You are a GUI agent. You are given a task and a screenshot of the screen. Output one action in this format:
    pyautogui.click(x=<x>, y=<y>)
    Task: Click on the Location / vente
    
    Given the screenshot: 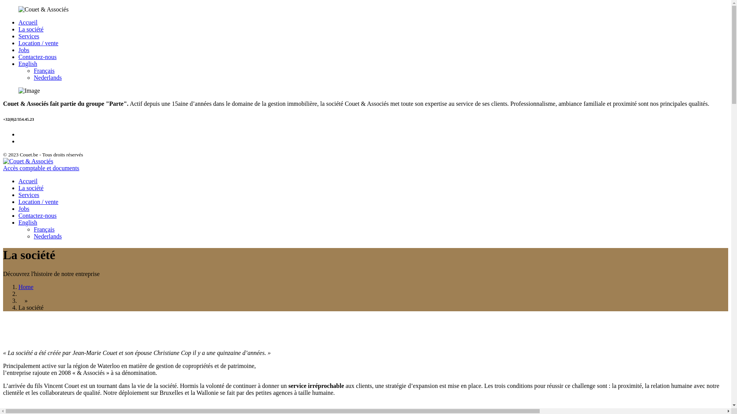 What is the action you would take?
    pyautogui.click(x=38, y=202)
    